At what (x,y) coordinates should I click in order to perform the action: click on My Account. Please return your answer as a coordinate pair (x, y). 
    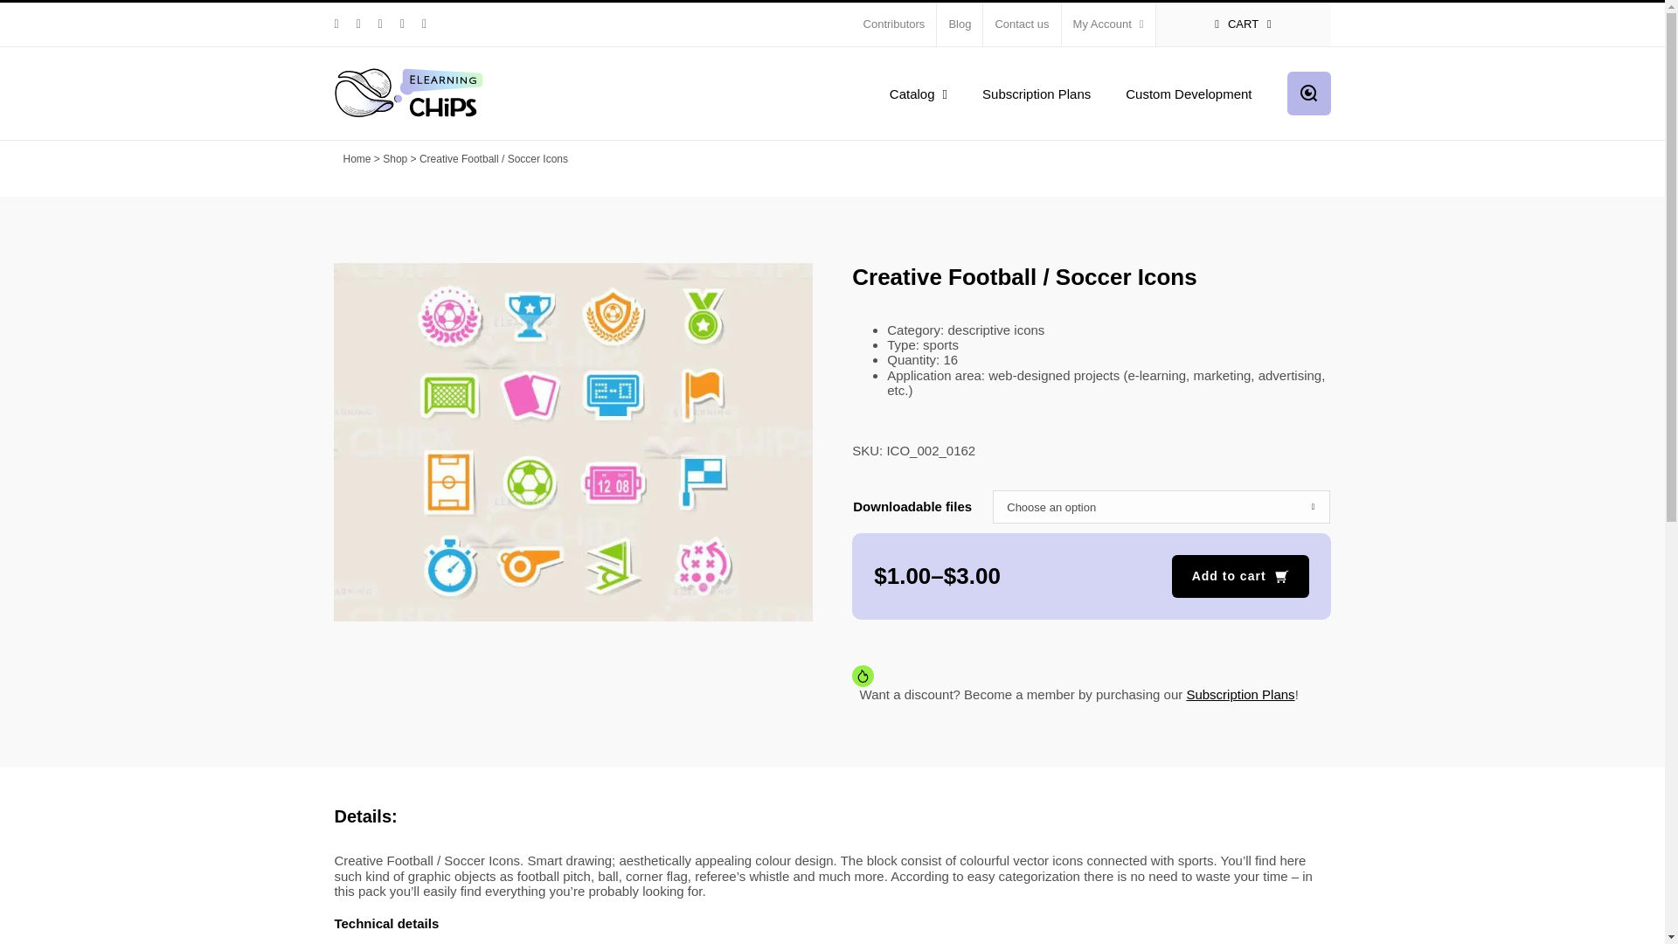
    Looking at the image, I should click on (1108, 24).